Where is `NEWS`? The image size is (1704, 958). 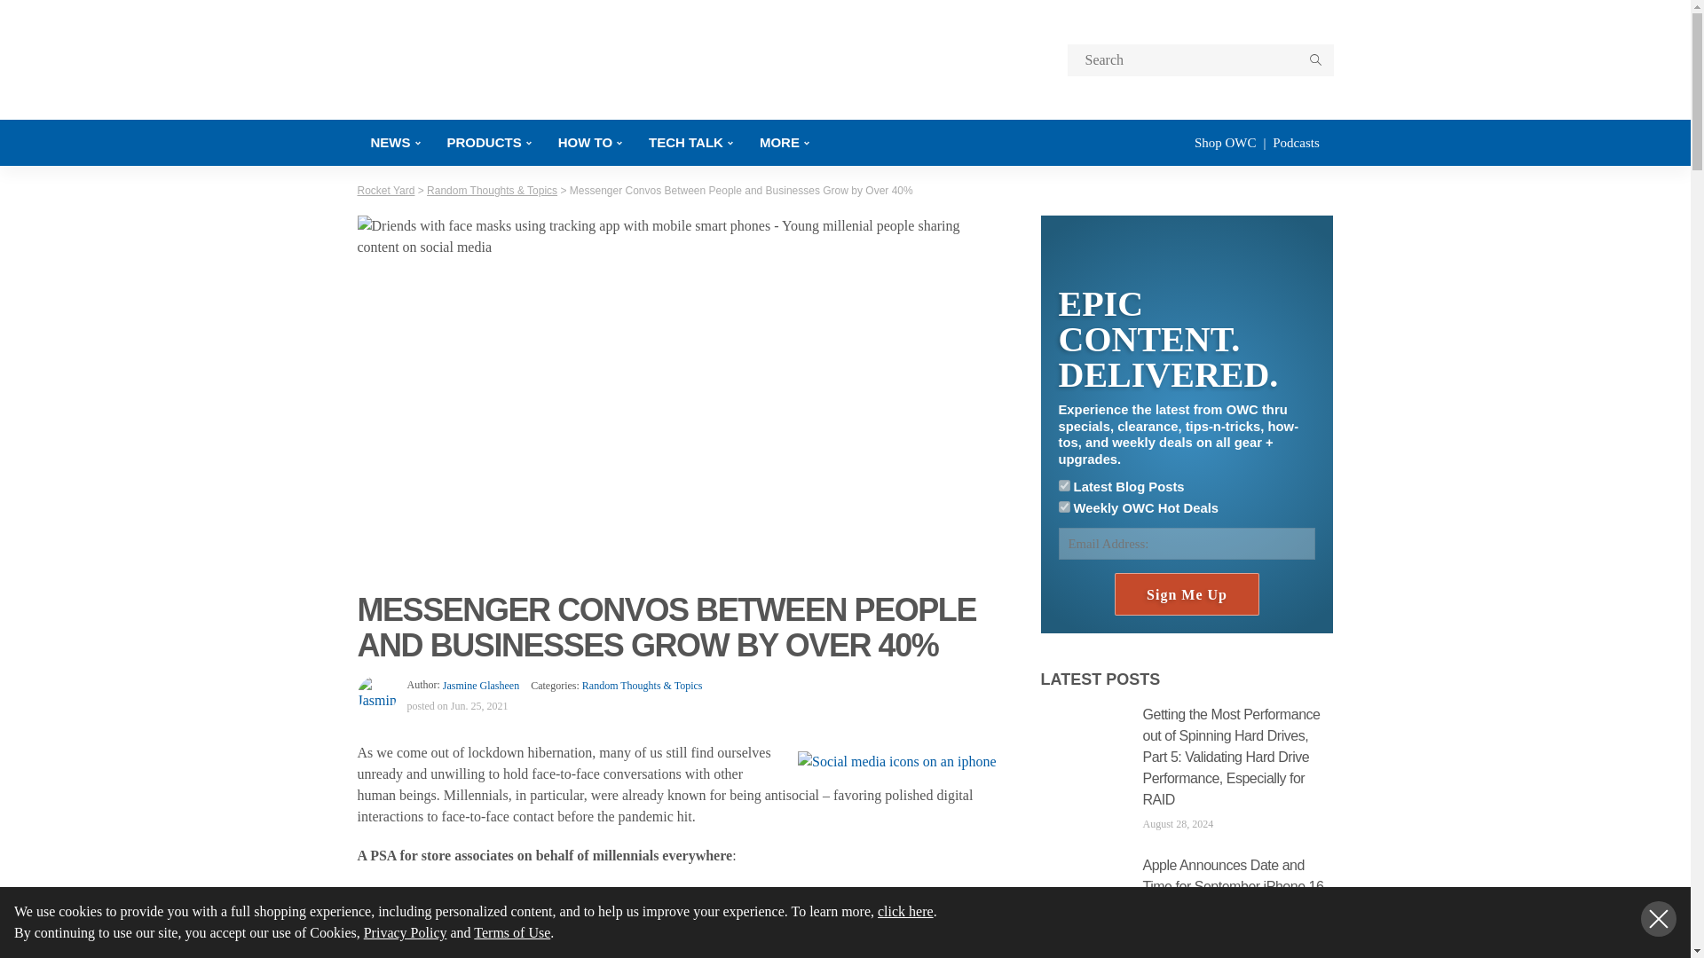 NEWS is located at coordinates (394, 142).